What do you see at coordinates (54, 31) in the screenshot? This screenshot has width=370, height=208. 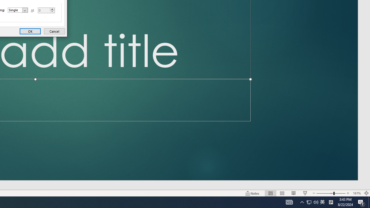 I see `Cancel` at bounding box center [54, 31].